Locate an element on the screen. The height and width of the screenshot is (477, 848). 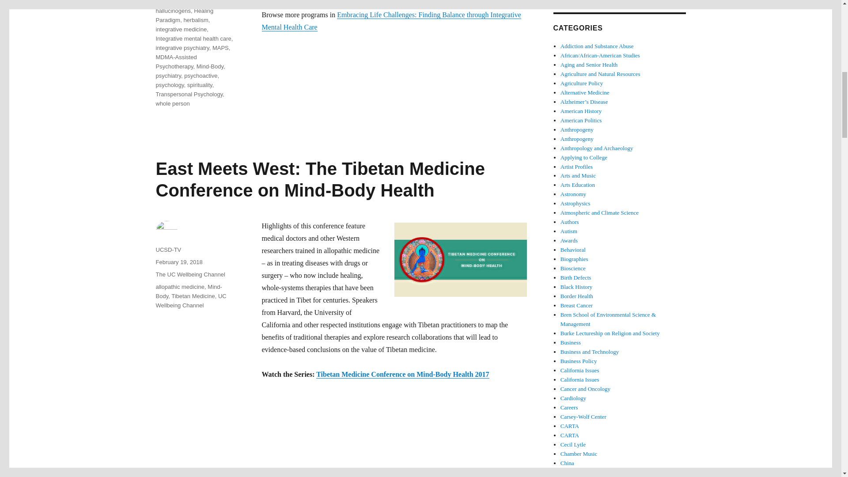
psychology is located at coordinates (170, 85).